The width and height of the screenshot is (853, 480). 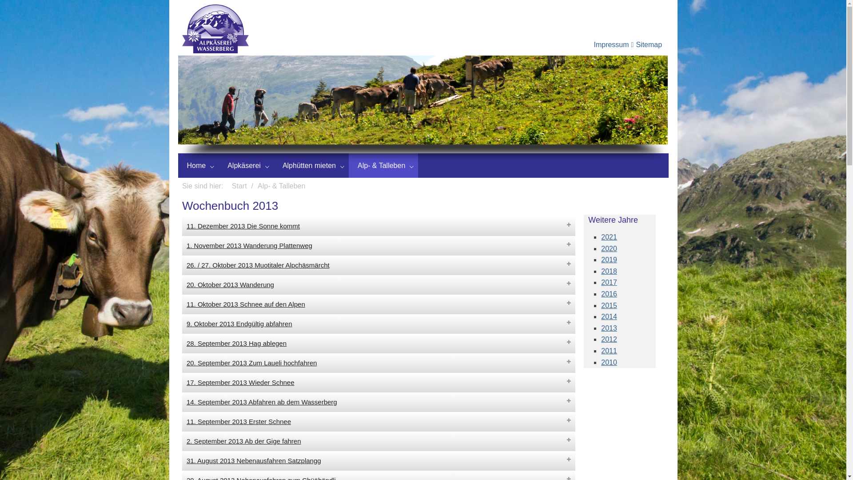 What do you see at coordinates (379, 461) in the screenshot?
I see `31. August 2013 Nebenausfahren Satzplangg` at bounding box center [379, 461].